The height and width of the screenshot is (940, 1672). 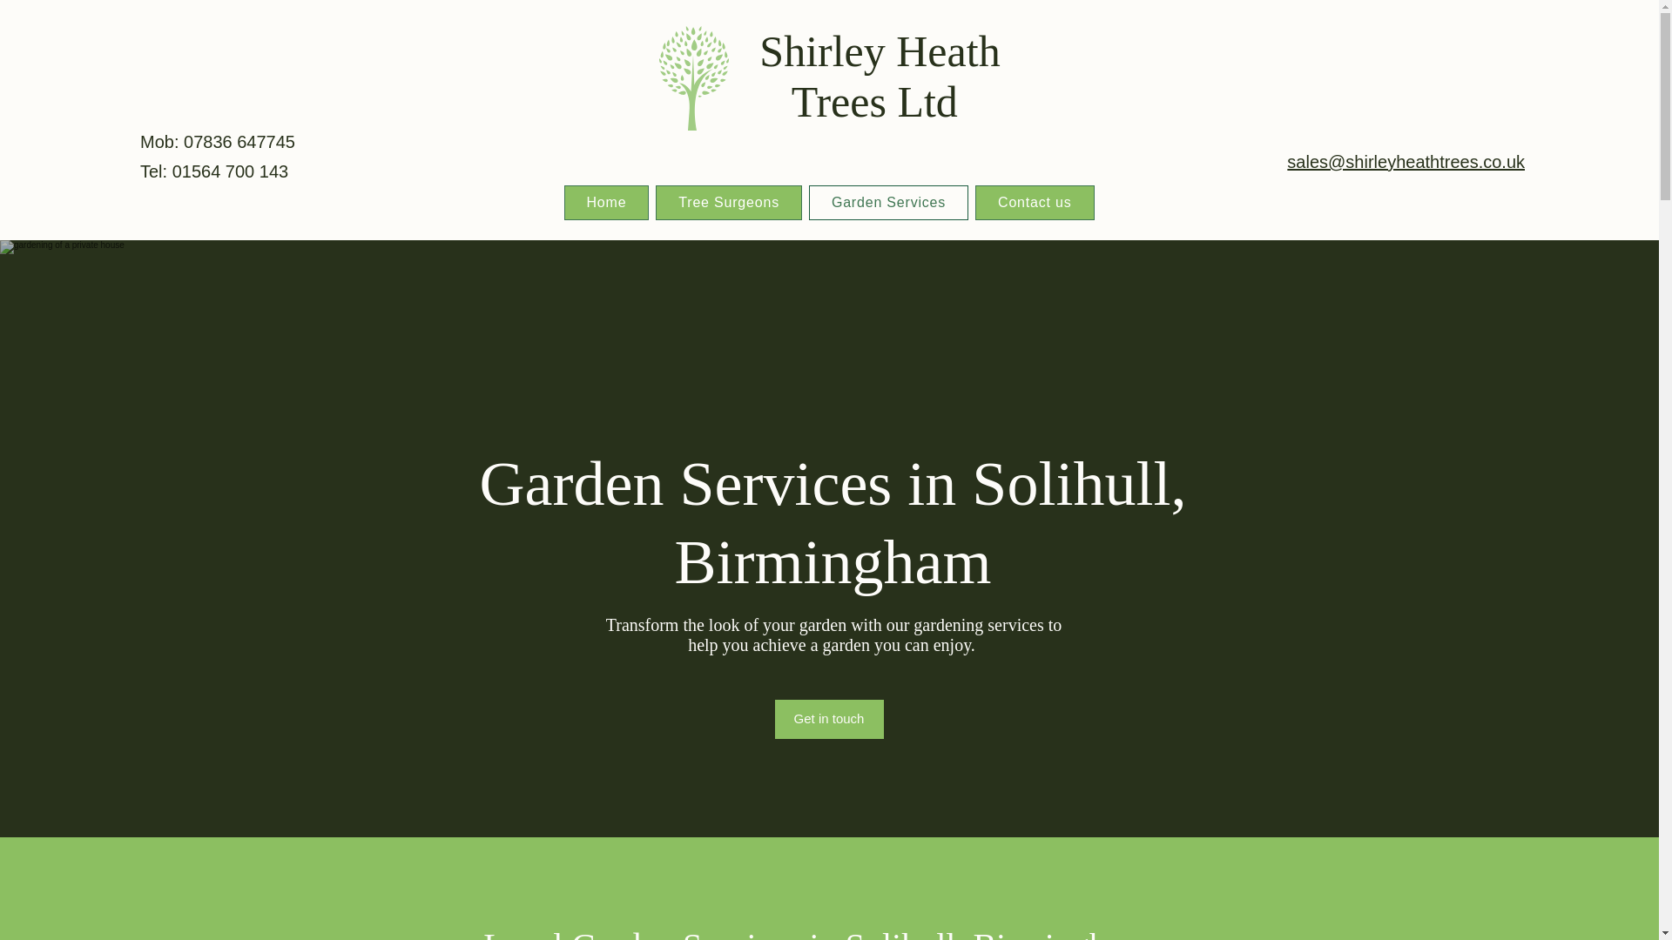 I want to click on Garden Services, so click(x=888, y=202).